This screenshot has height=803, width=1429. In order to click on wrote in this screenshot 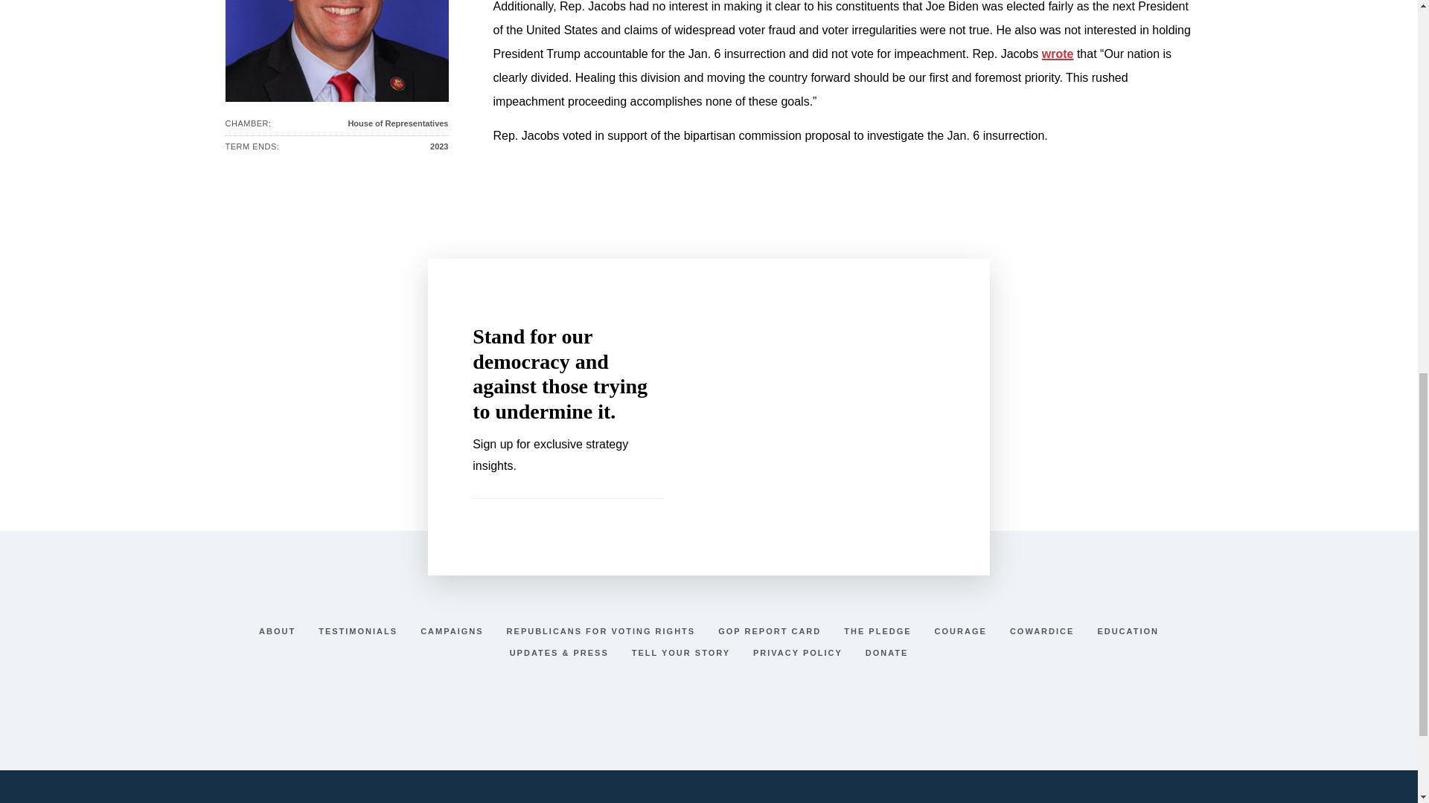, I will do `click(1058, 54)`.